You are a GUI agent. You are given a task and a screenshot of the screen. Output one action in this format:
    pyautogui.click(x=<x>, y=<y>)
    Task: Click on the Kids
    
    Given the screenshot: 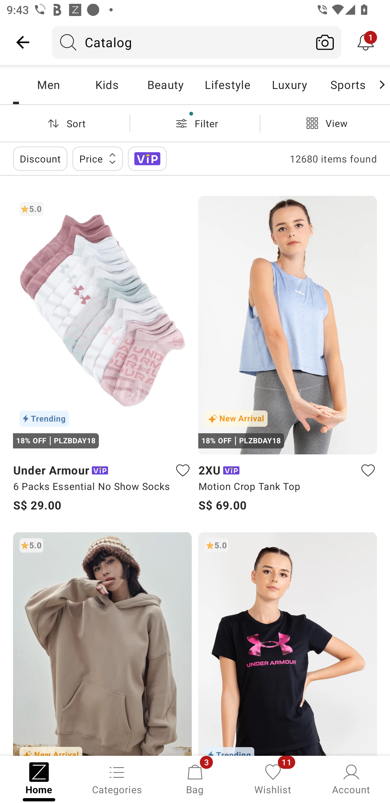 What is the action you would take?
    pyautogui.click(x=107, y=85)
    